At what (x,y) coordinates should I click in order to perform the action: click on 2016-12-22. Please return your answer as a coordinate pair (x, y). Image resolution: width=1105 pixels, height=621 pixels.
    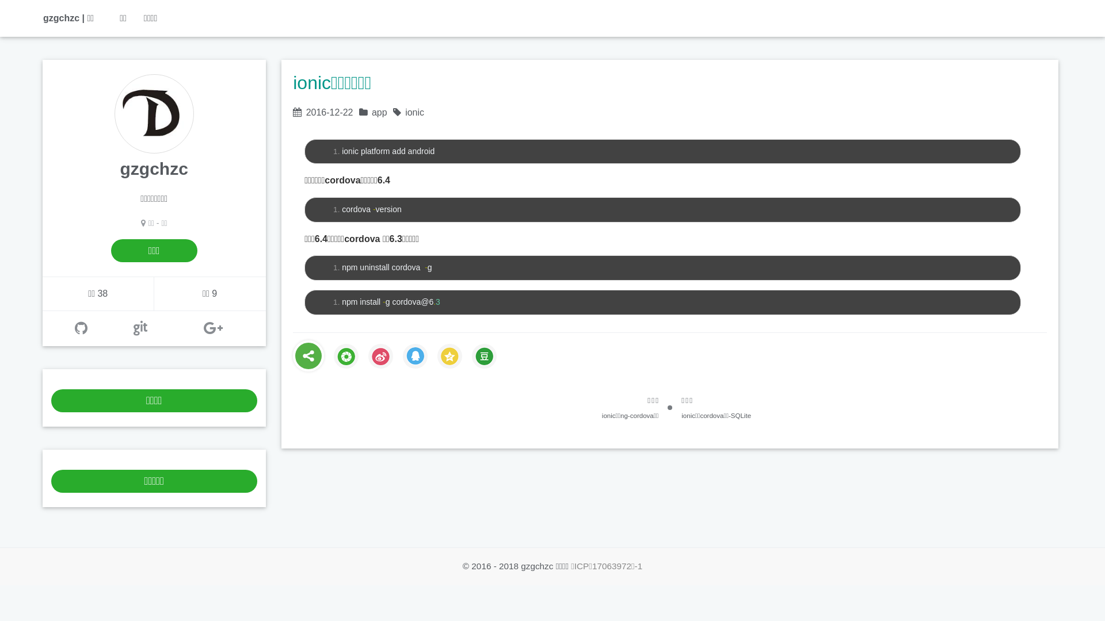
    Looking at the image, I should click on (330, 112).